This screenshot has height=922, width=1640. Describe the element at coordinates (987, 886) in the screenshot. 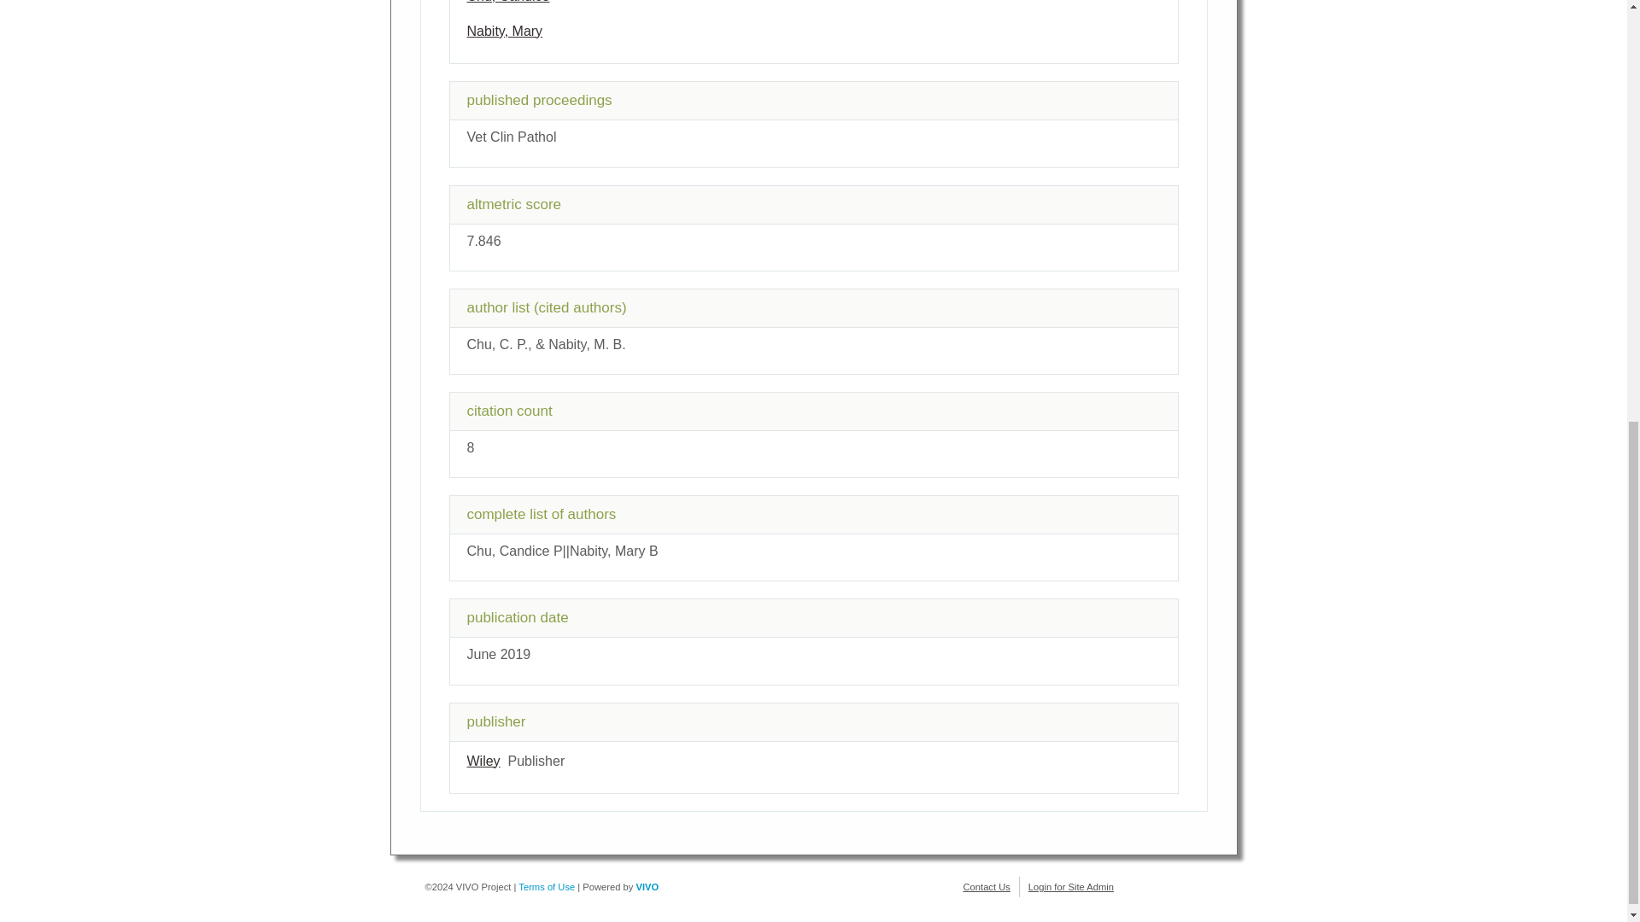

I see `Contact Us` at that location.